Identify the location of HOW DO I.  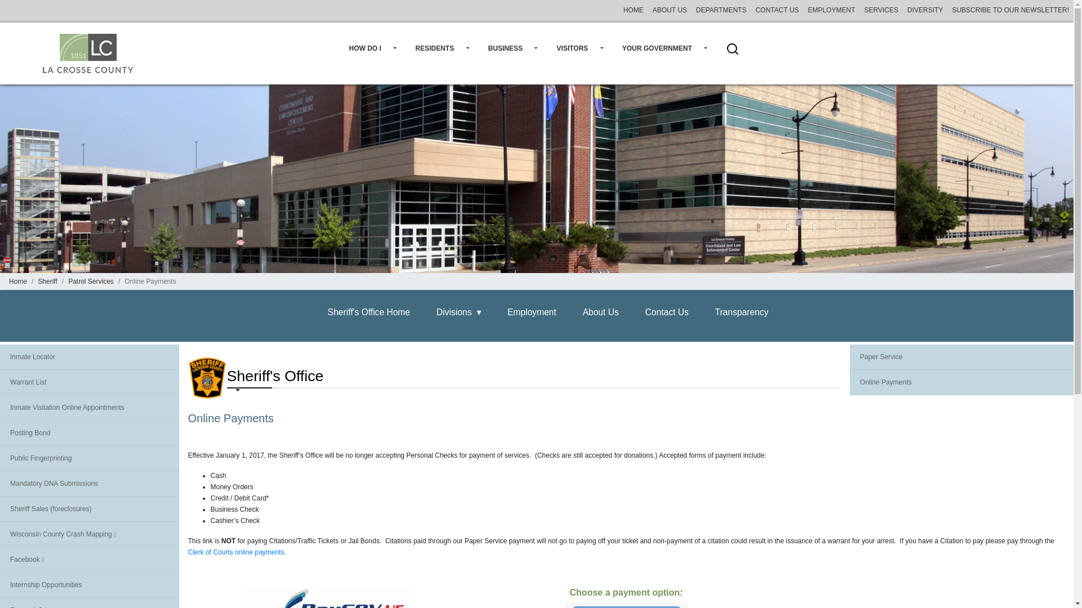
(373, 52).